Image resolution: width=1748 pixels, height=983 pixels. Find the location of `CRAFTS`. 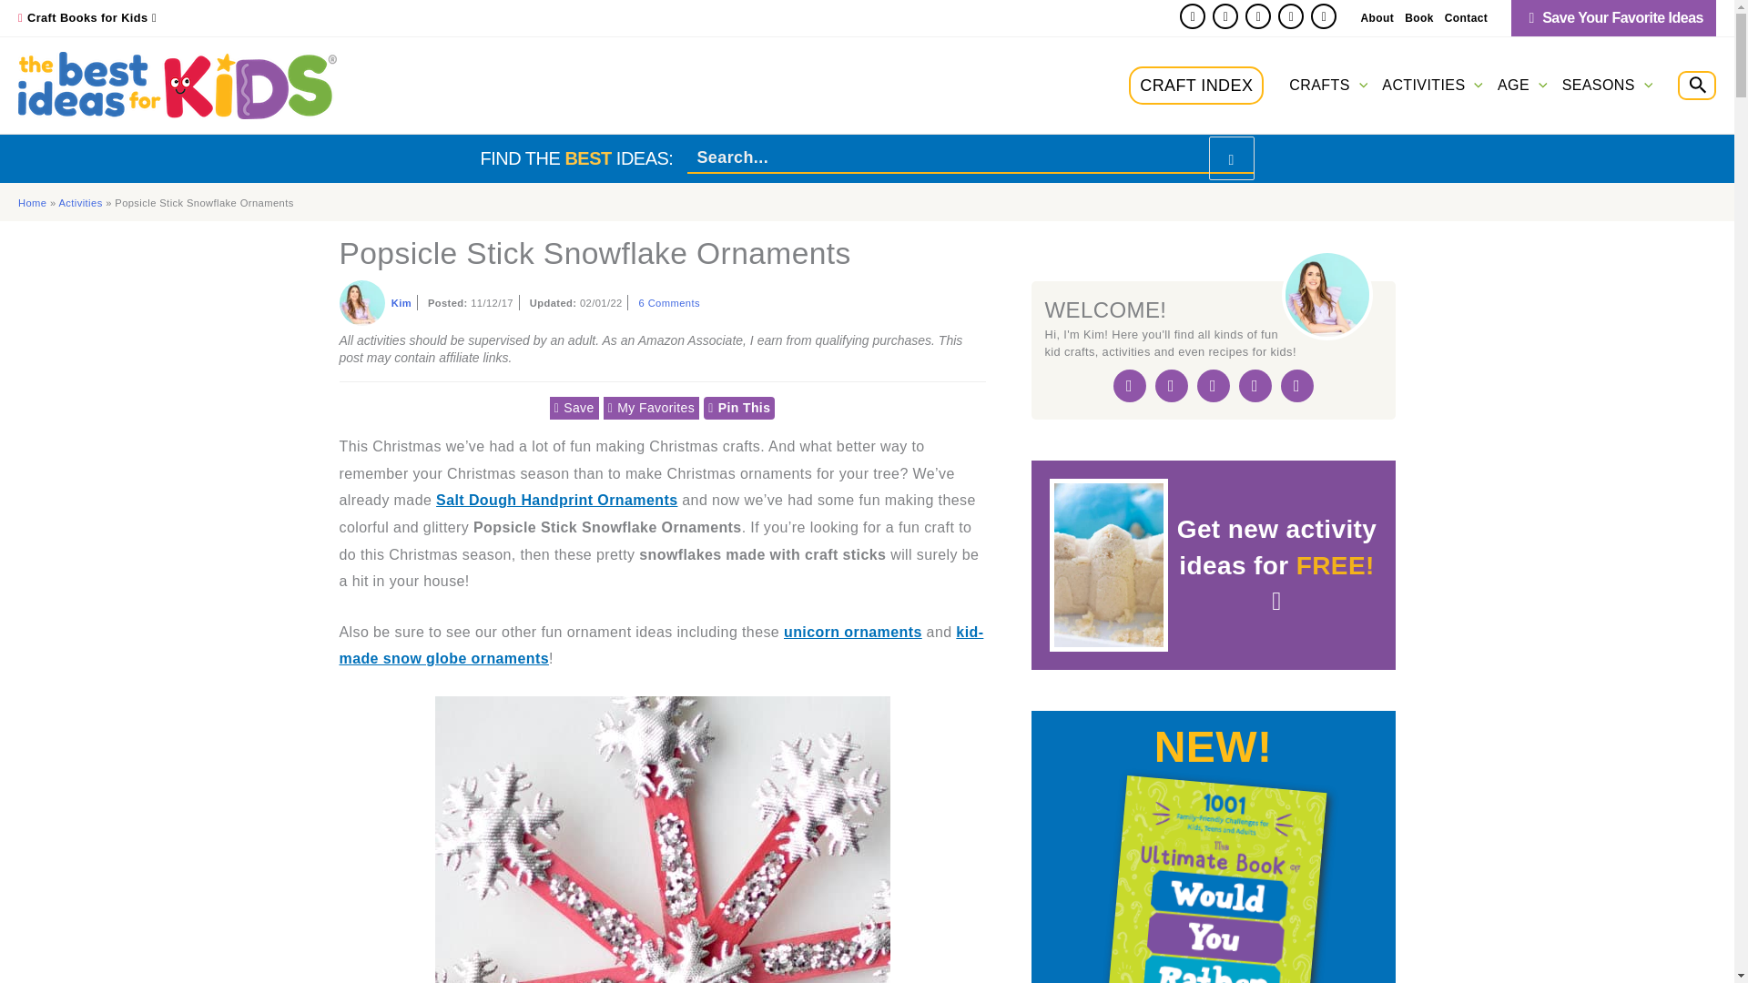

CRAFTS is located at coordinates (1327, 86).